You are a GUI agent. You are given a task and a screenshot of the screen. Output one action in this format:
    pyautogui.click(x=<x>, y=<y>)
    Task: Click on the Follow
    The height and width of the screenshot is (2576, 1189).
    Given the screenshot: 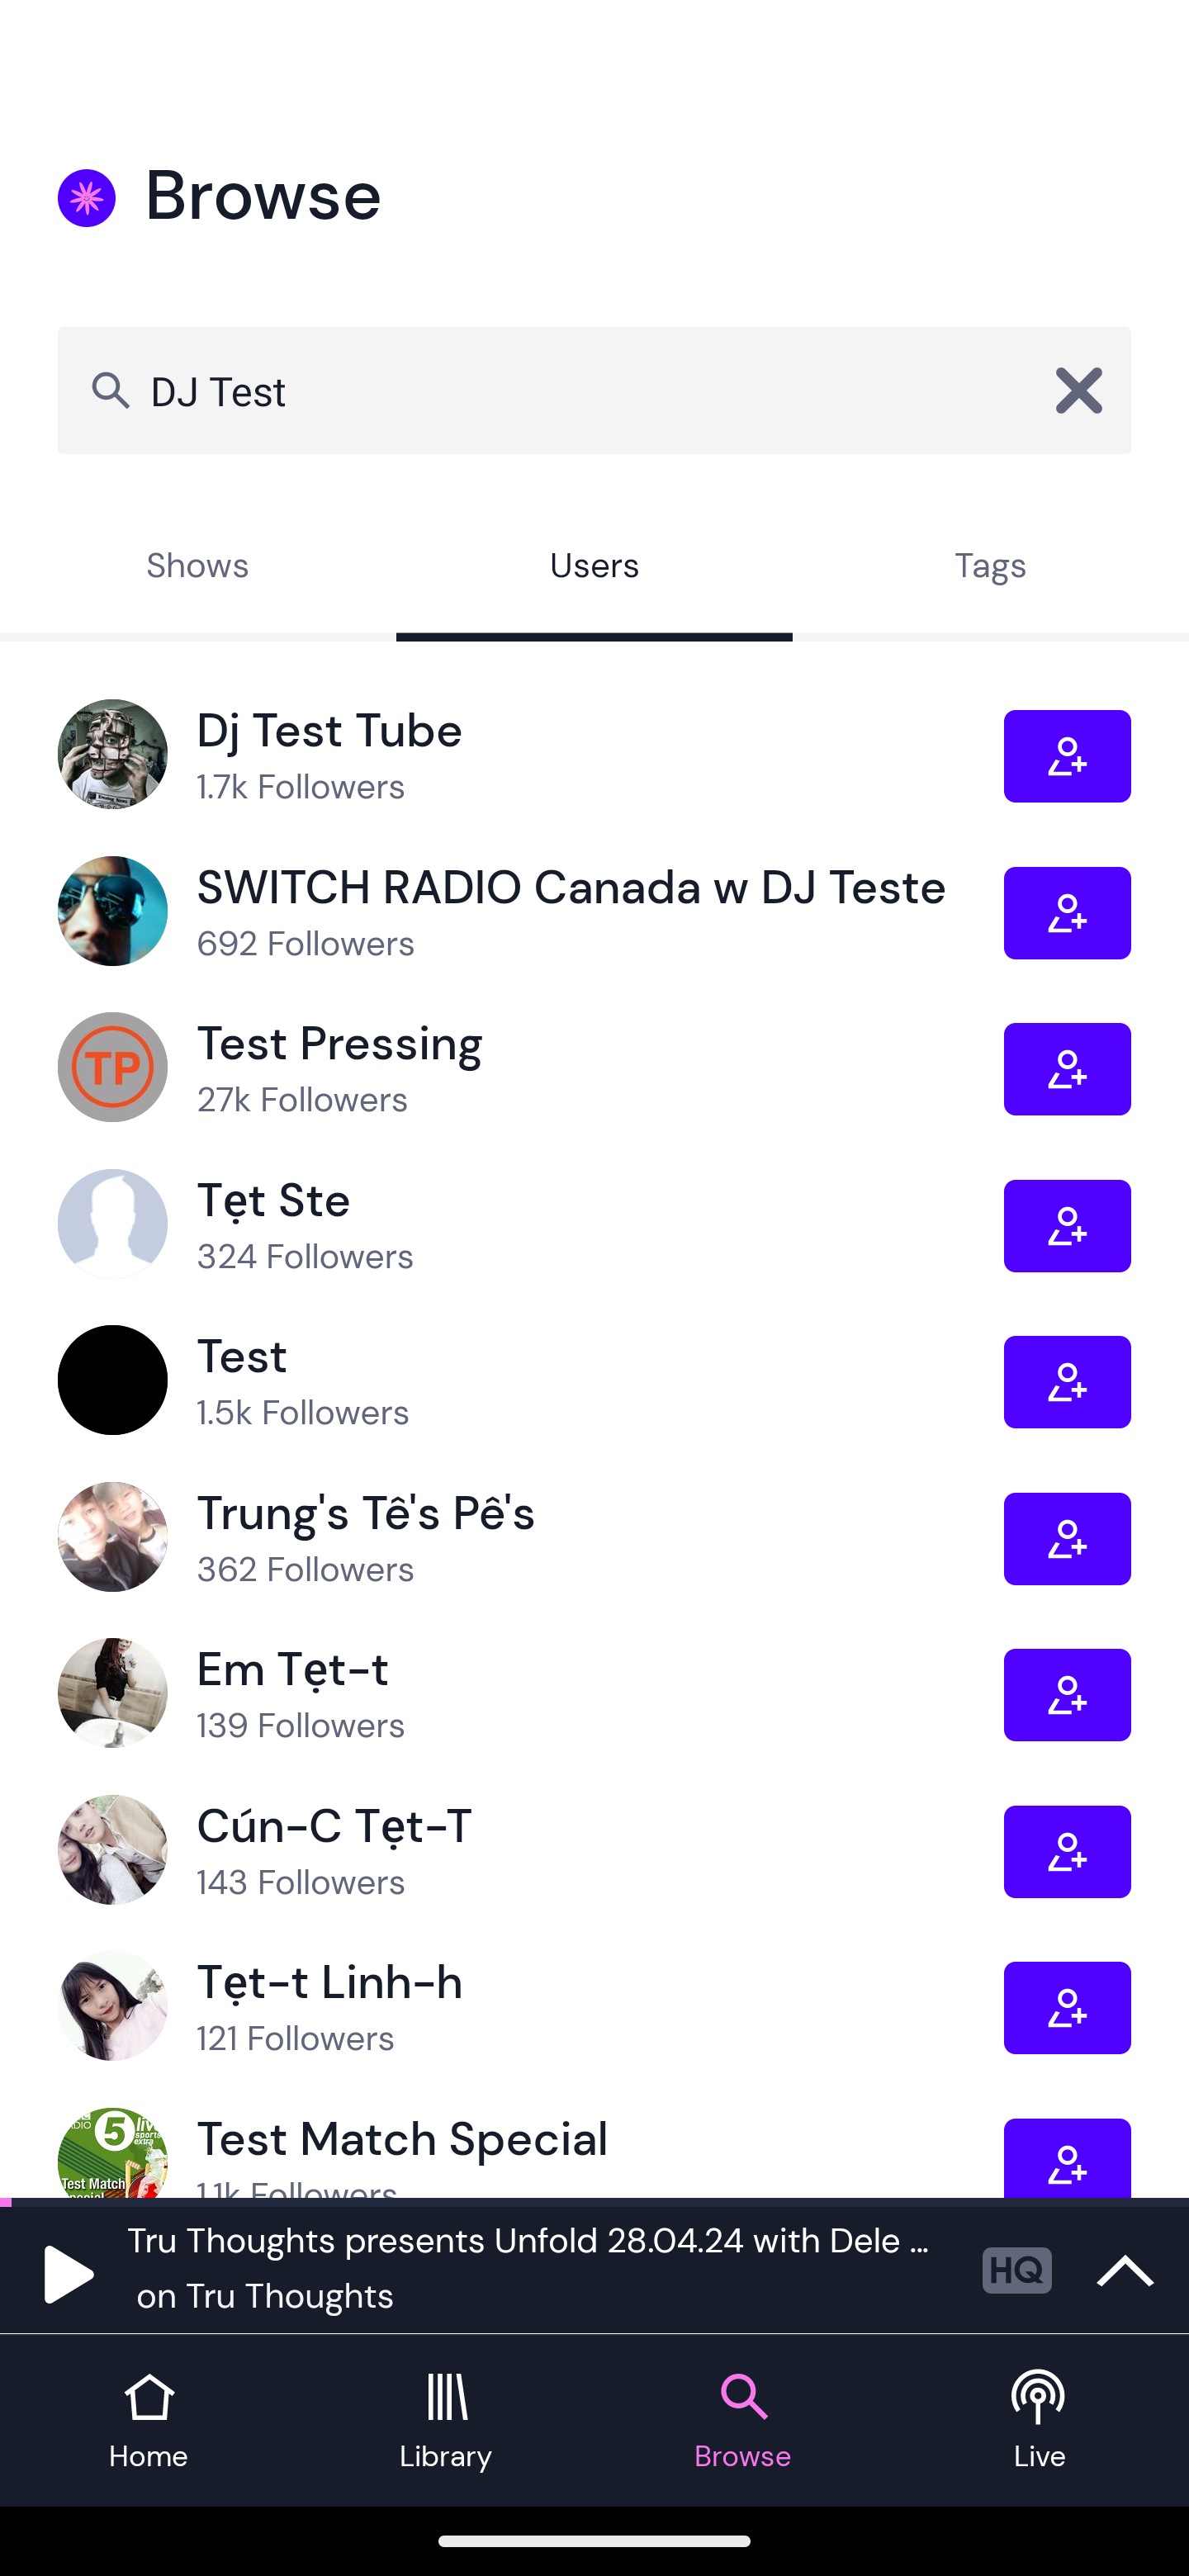 What is the action you would take?
    pyautogui.click(x=1067, y=757)
    